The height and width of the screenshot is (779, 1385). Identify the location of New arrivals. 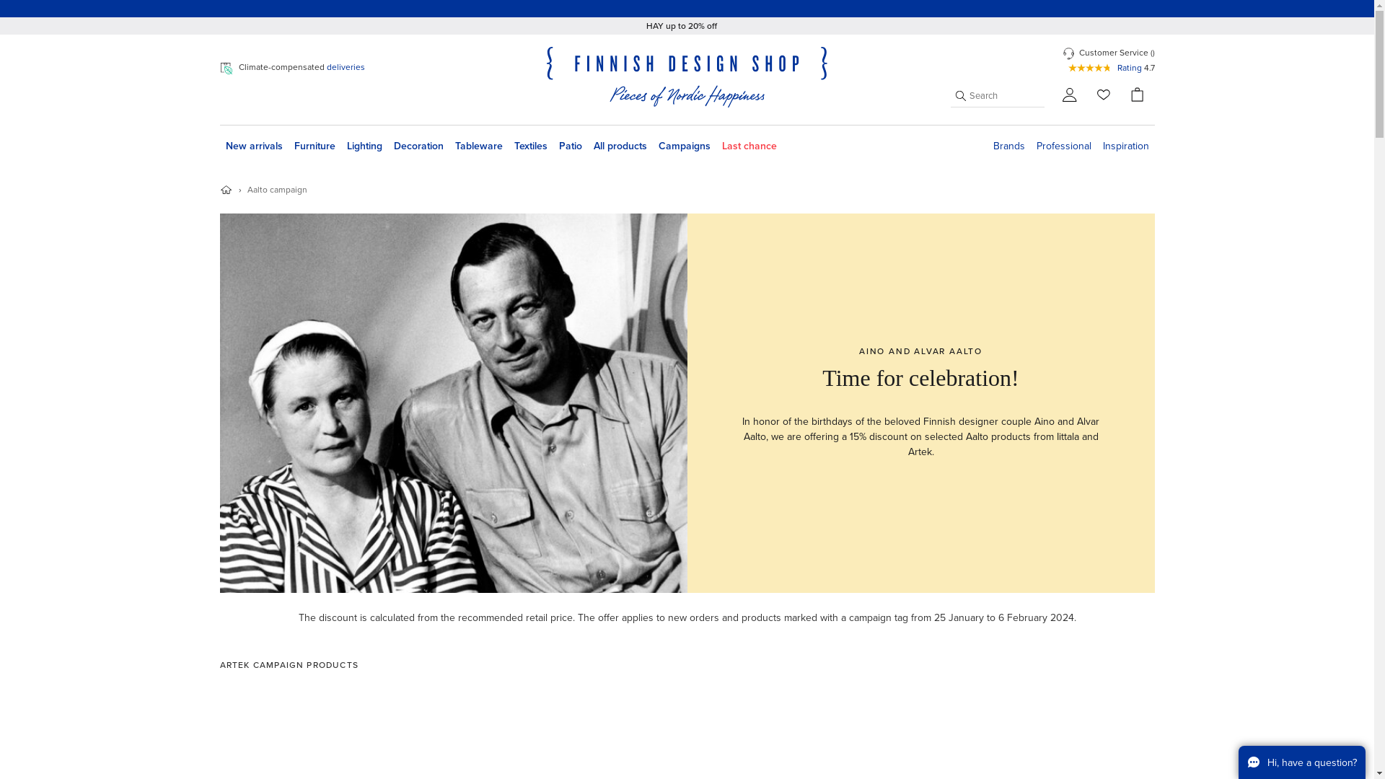
(253, 146).